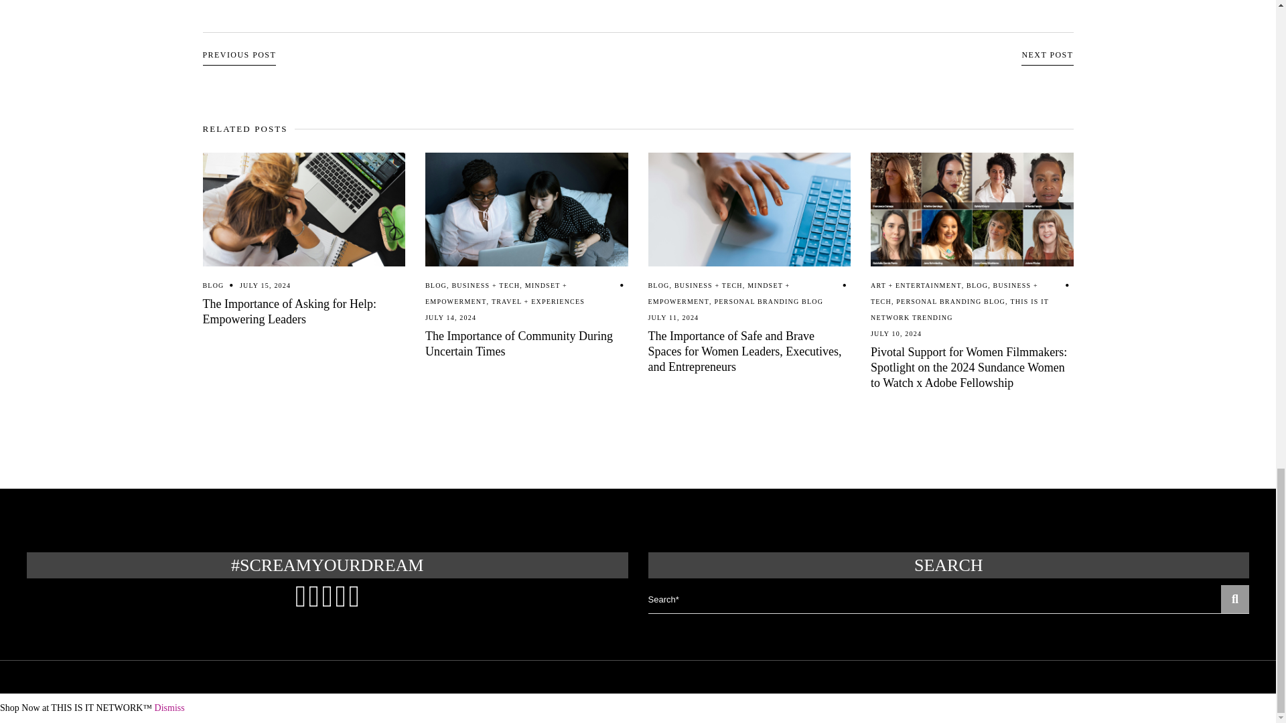 This screenshot has width=1286, height=723. What do you see at coordinates (303, 209) in the screenshot?
I see `The Importance of Asking for Help: Empowering Leaders` at bounding box center [303, 209].